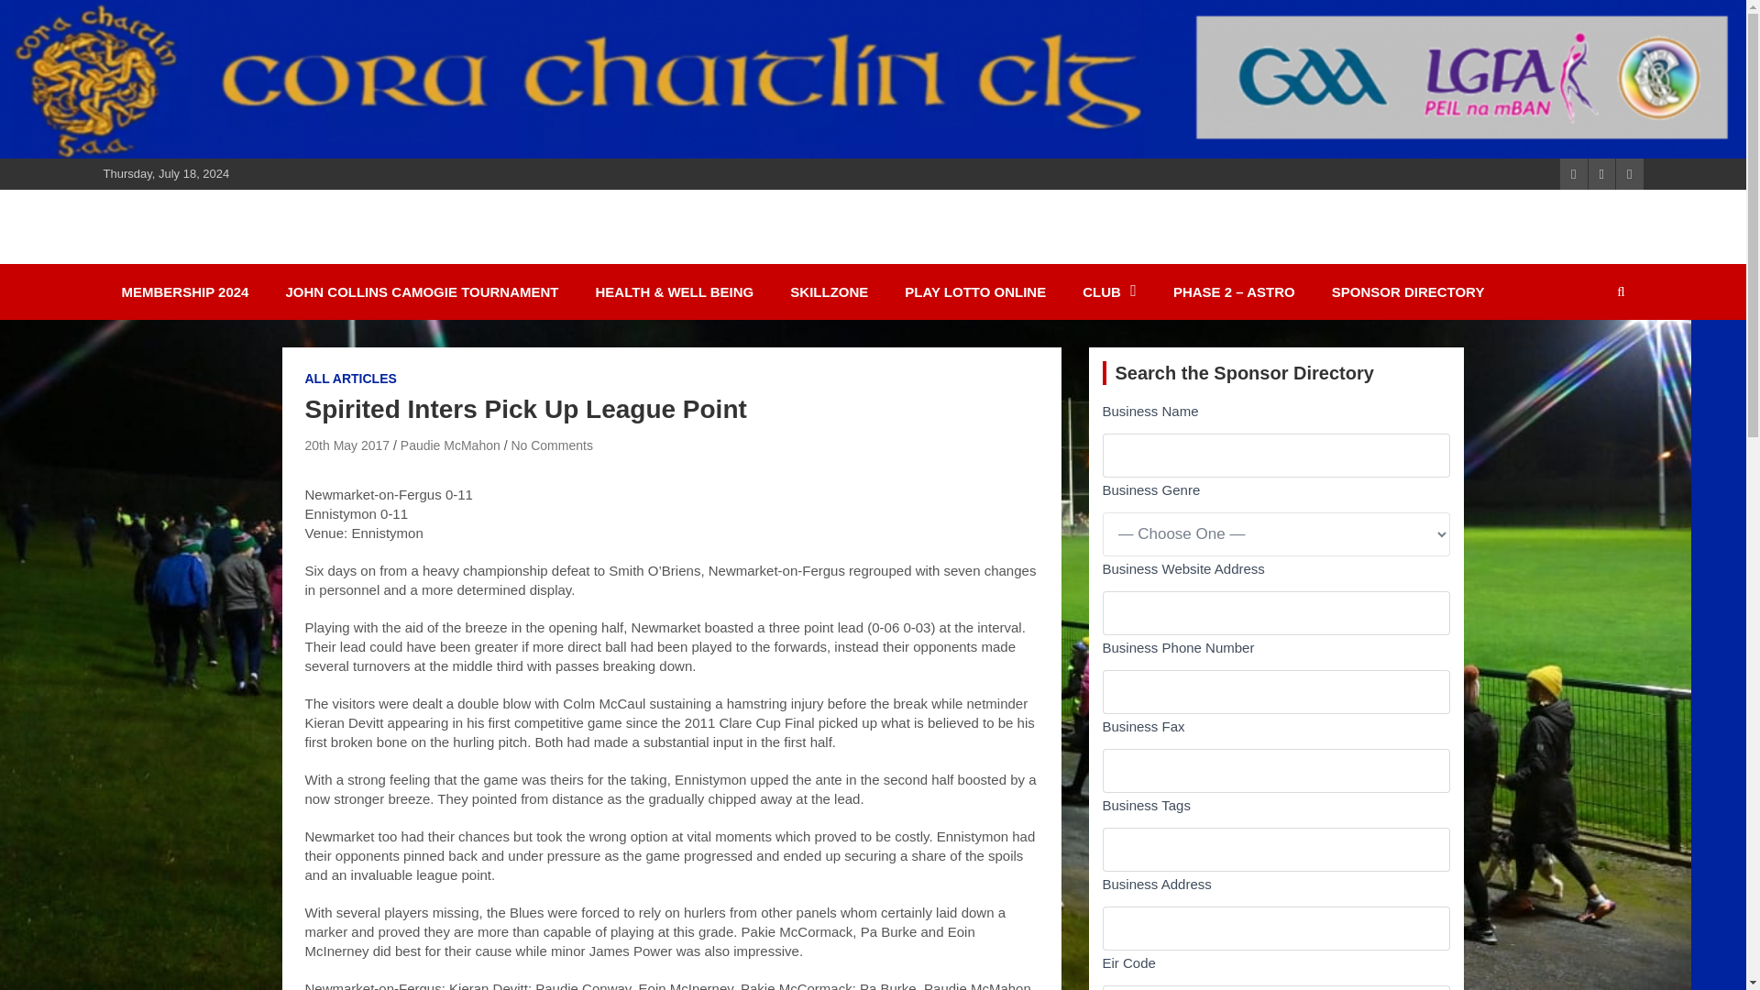 This screenshot has height=990, width=1760. Describe the element at coordinates (975, 291) in the screenshot. I see `PLAY LOTTO ONLINE` at that location.